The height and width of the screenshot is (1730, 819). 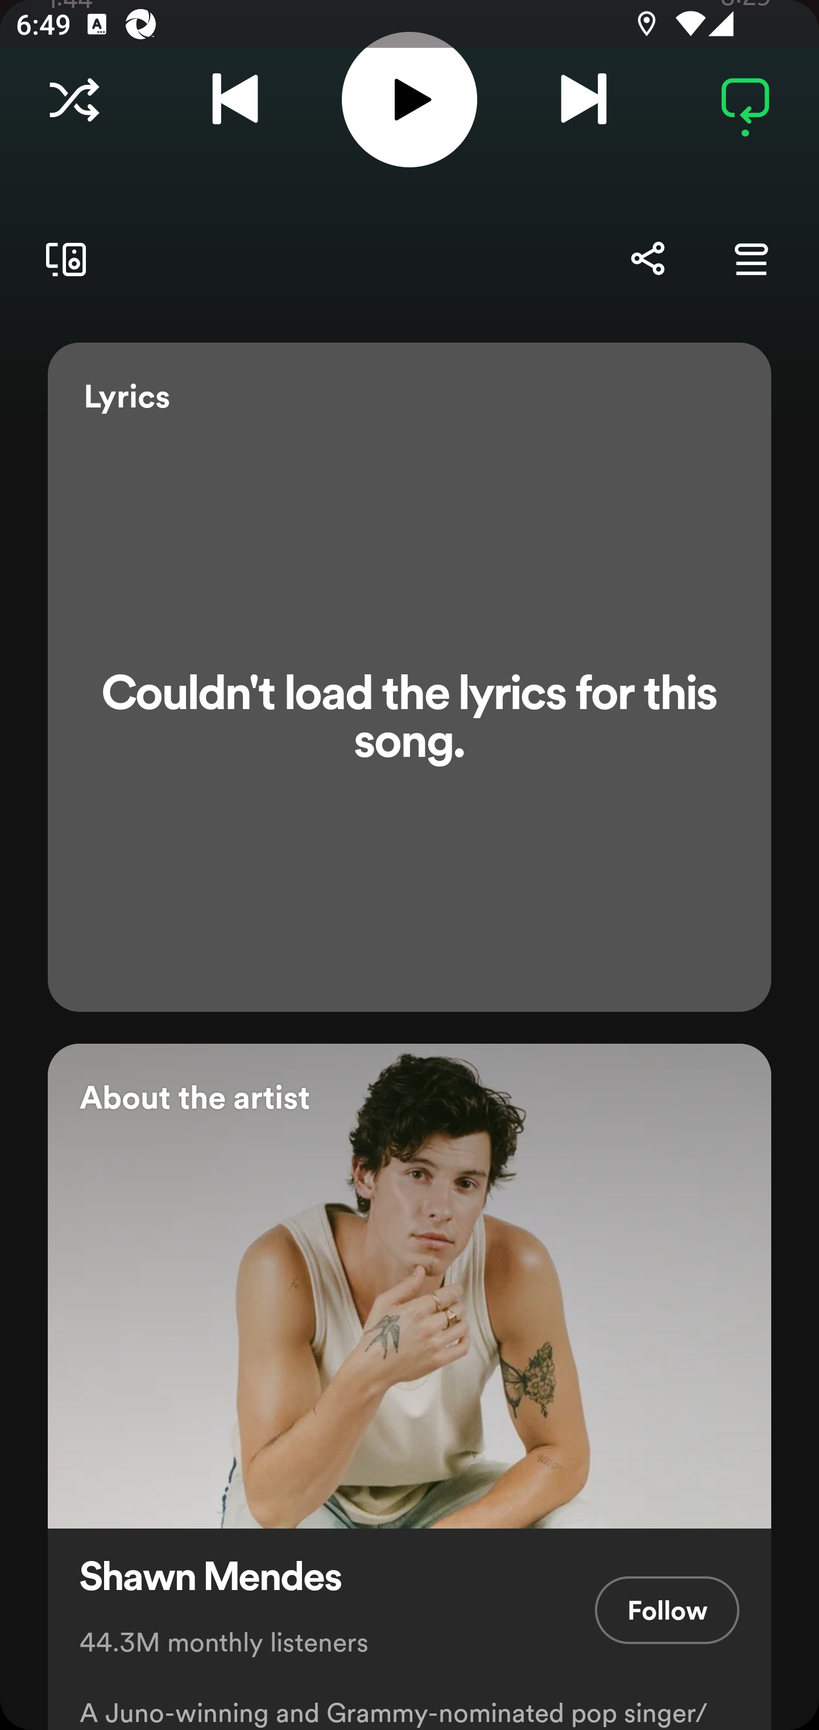 I want to click on Connect to a device. Opens the devices menu, so click(x=61, y=259).